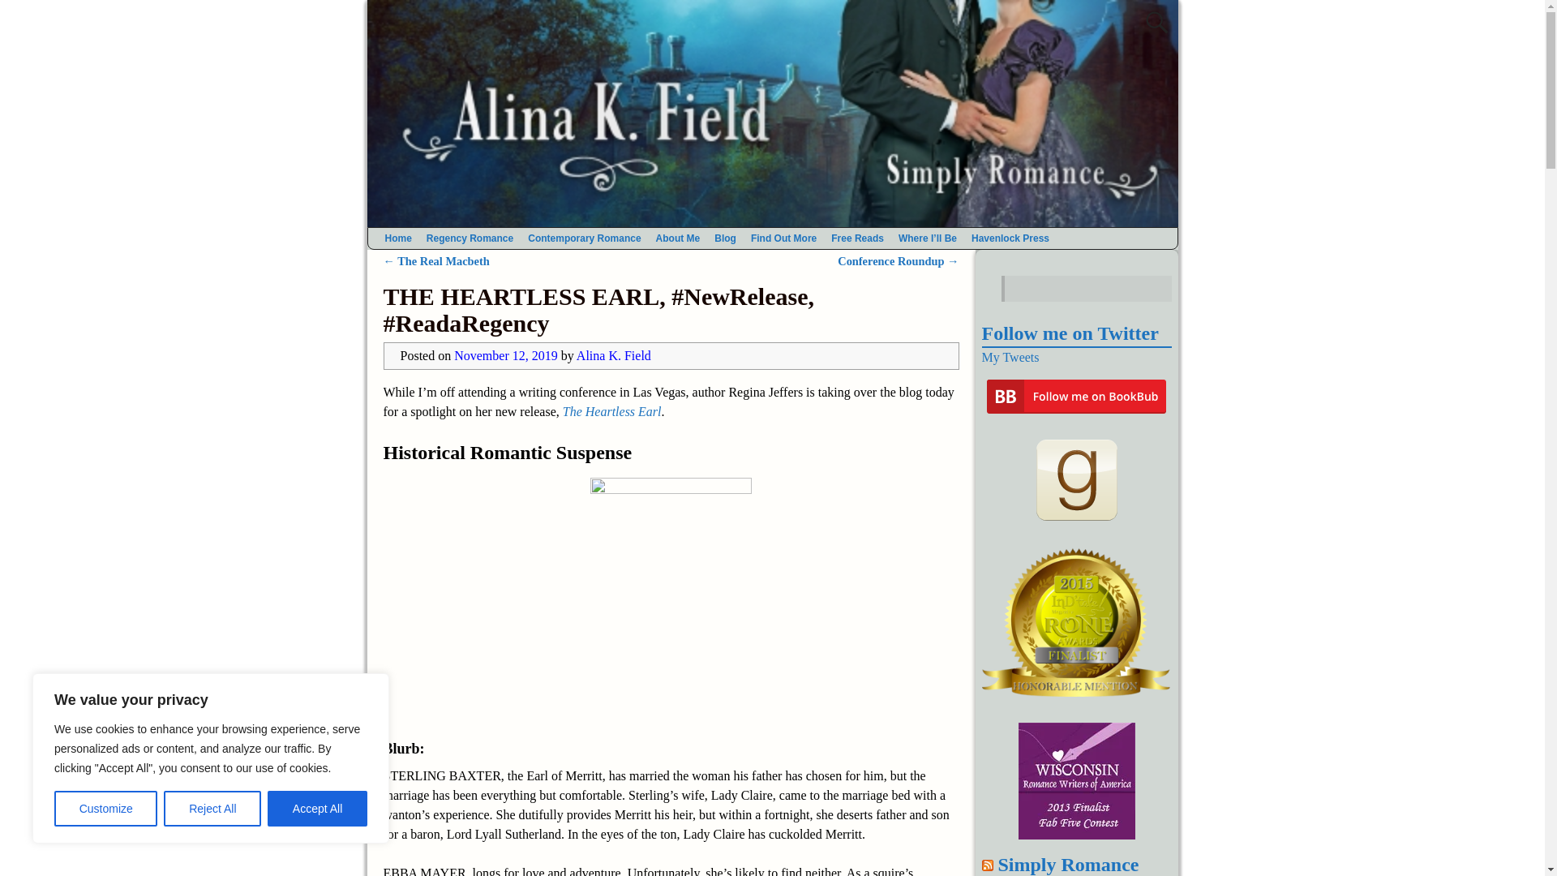 The height and width of the screenshot is (876, 1557). I want to click on Alina K. Field, so click(613, 355).